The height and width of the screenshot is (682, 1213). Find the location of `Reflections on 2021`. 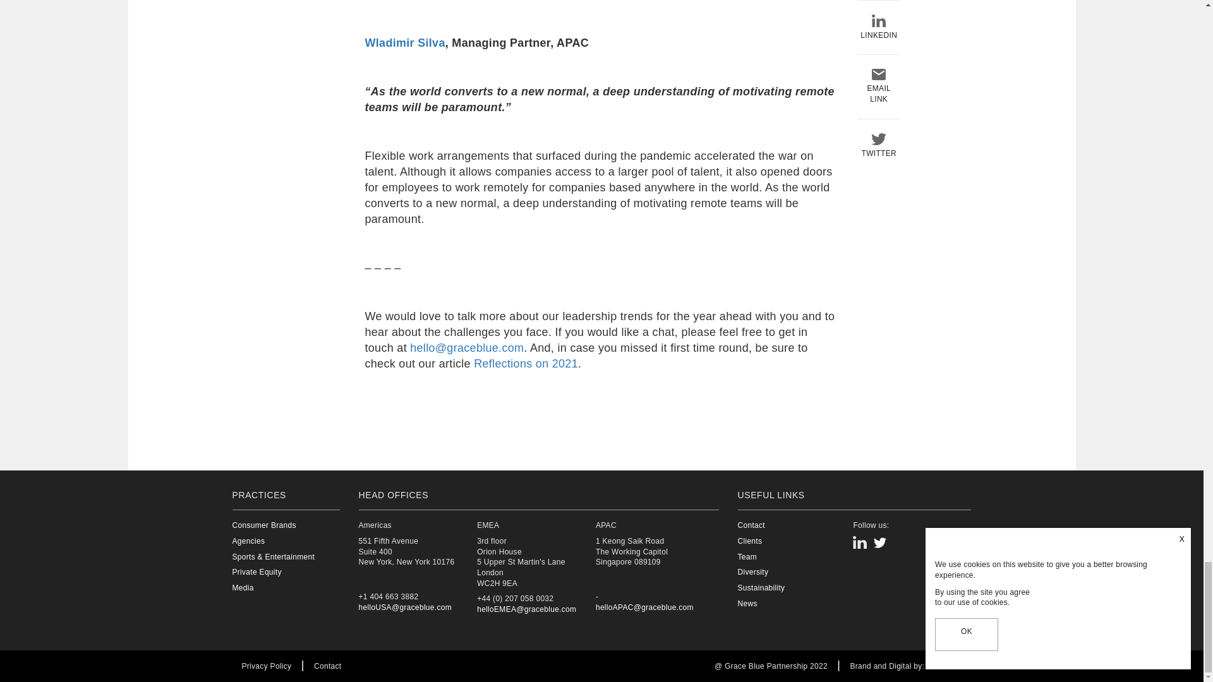

Reflections on 2021 is located at coordinates (526, 364).